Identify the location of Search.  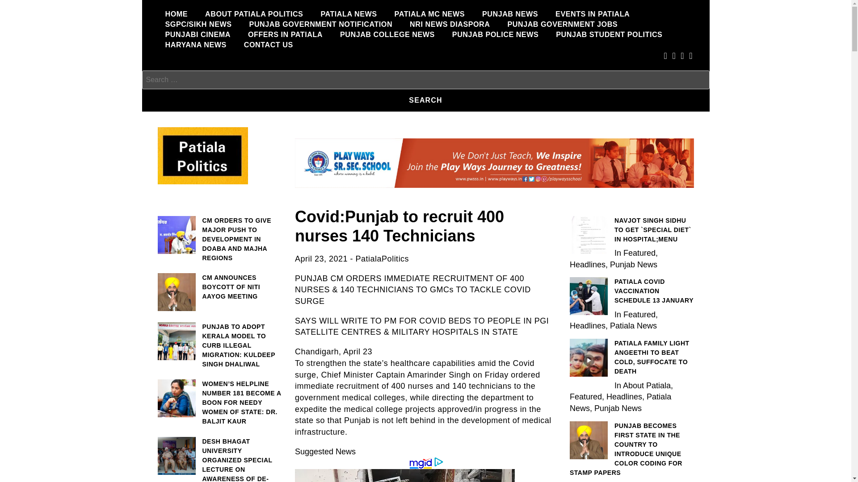
(425, 100).